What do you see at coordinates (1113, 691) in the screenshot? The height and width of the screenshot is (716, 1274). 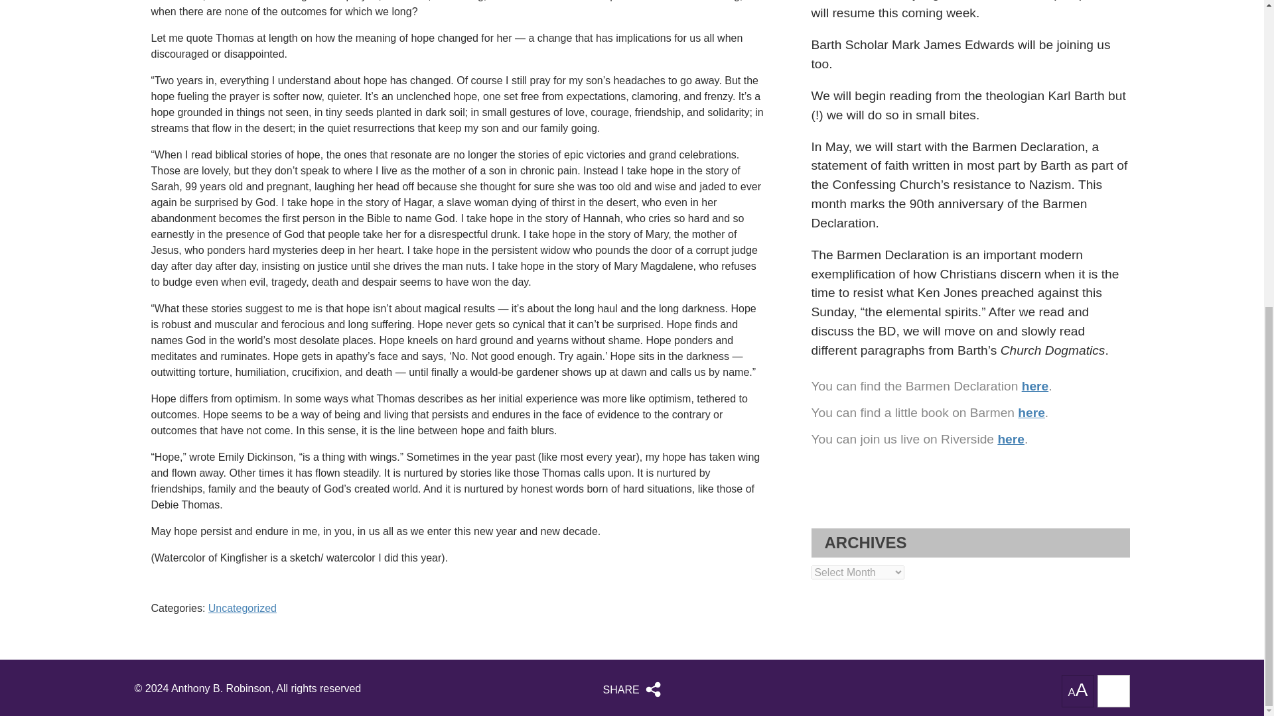 I see `High Contrast: White Background with Black Text` at bounding box center [1113, 691].